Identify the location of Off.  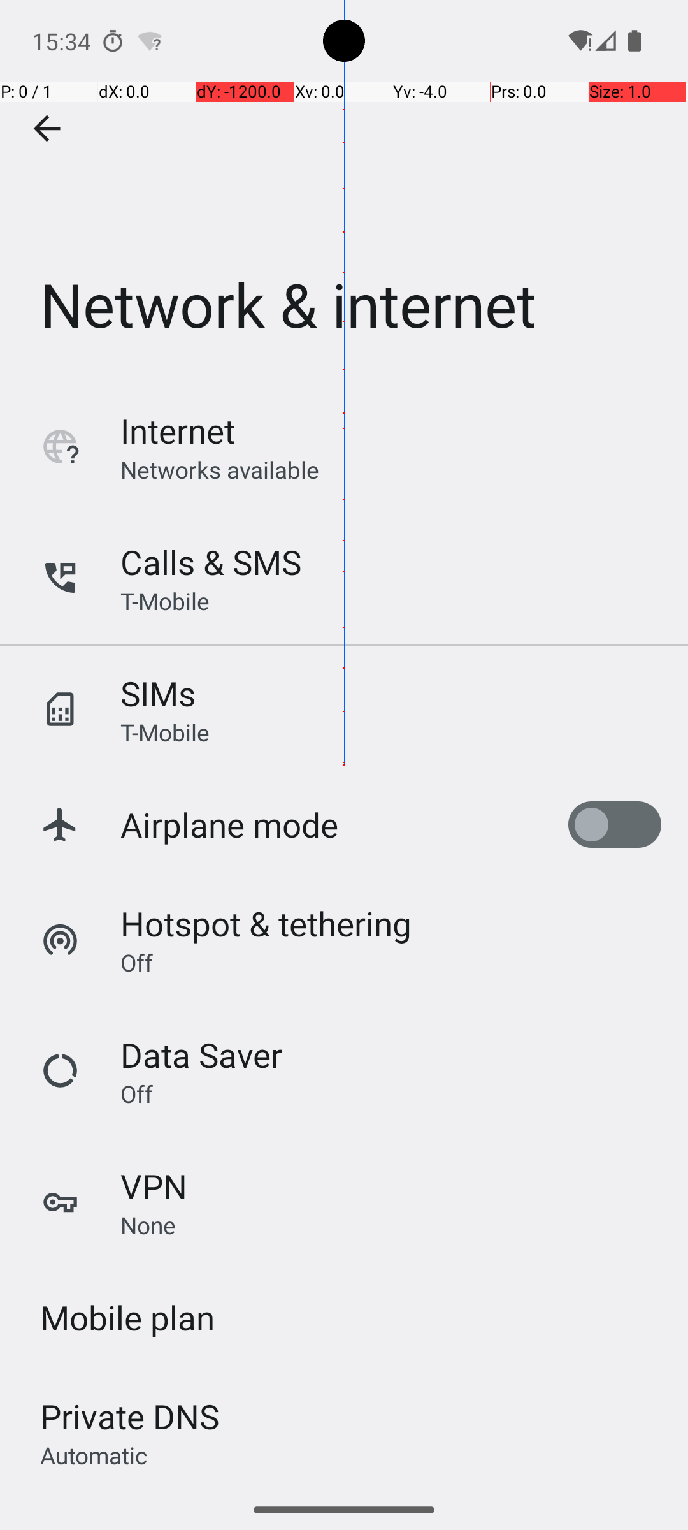
(136, 962).